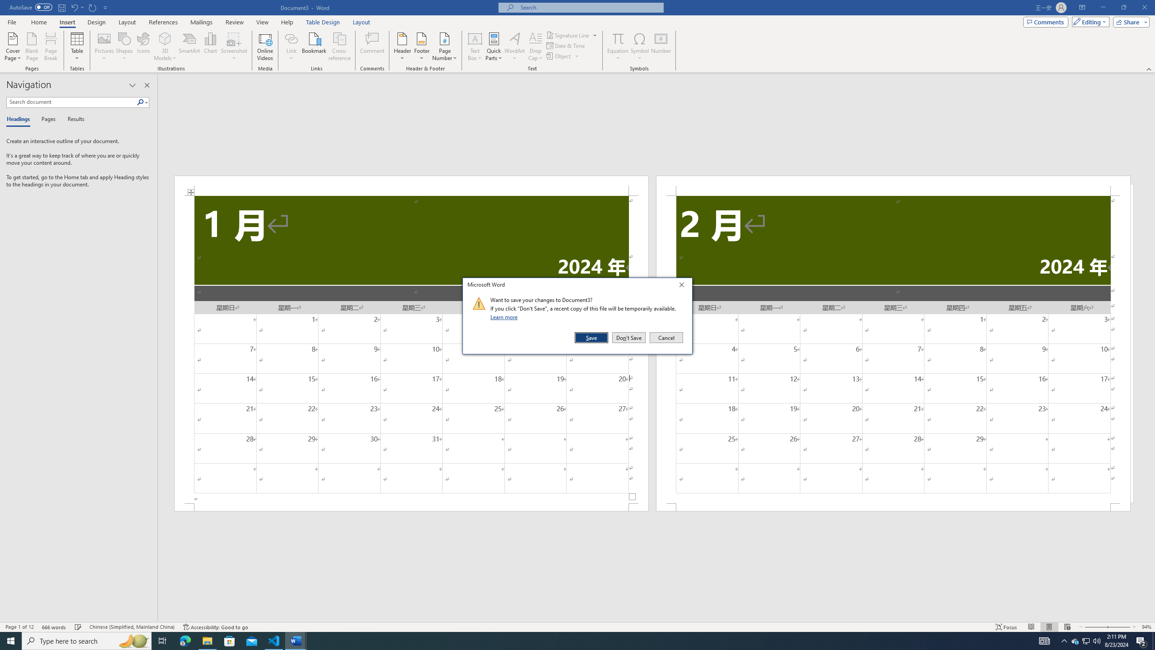 The height and width of the screenshot is (650, 1155). What do you see at coordinates (274, 641) in the screenshot?
I see `Visual Studio Code - 1 running window` at bounding box center [274, 641].